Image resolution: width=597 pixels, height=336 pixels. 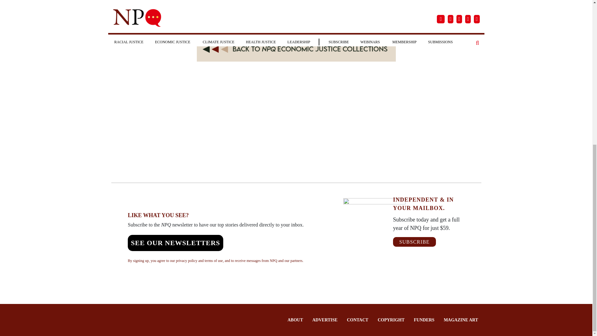 I want to click on CONTACT, so click(x=358, y=320).